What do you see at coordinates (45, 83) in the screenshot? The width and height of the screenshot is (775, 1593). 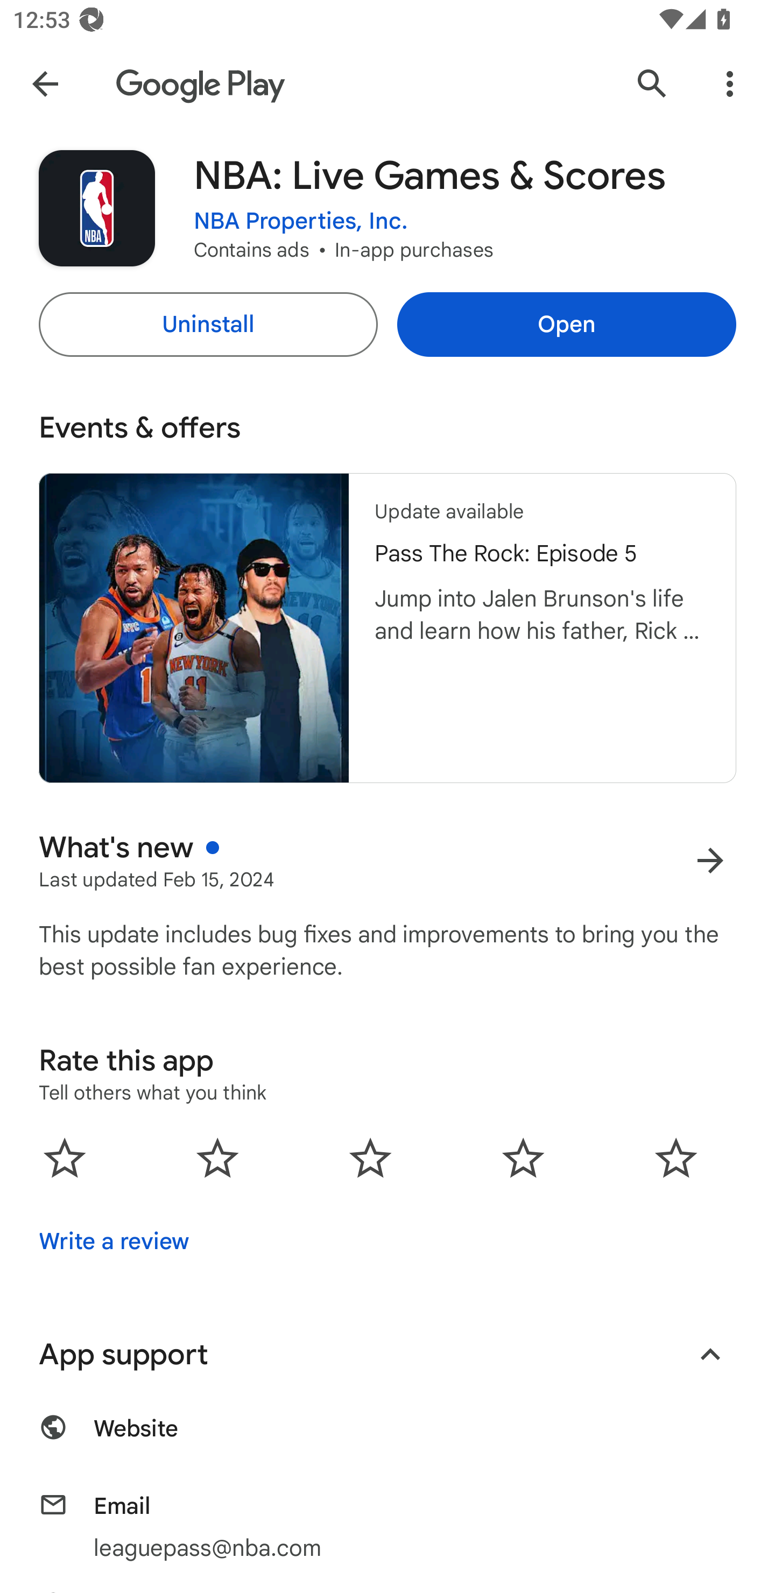 I see `Navigate up` at bounding box center [45, 83].